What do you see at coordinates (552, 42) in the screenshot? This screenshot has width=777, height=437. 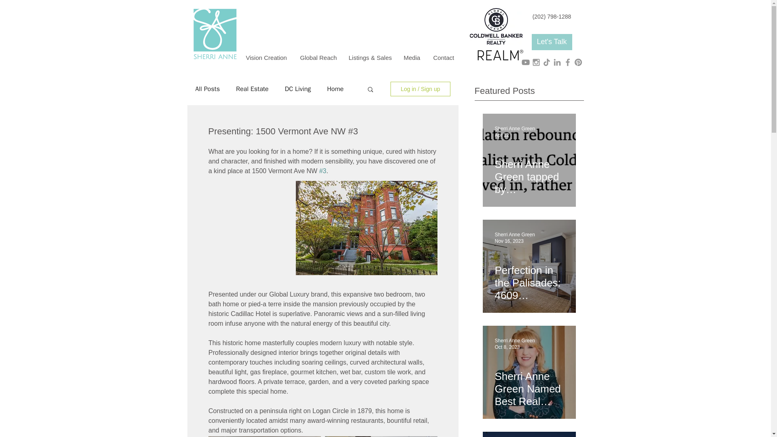 I see `Let's Talk` at bounding box center [552, 42].